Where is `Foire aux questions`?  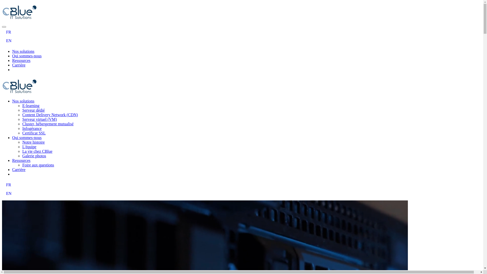
Foire aux questions is located at coordinates (38, 165).